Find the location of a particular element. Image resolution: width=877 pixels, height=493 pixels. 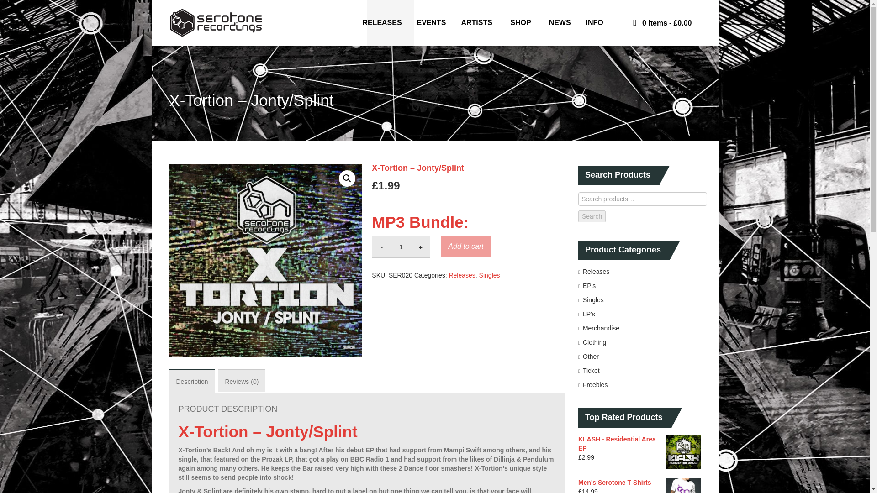

1 is located at coordinates (404, 246).